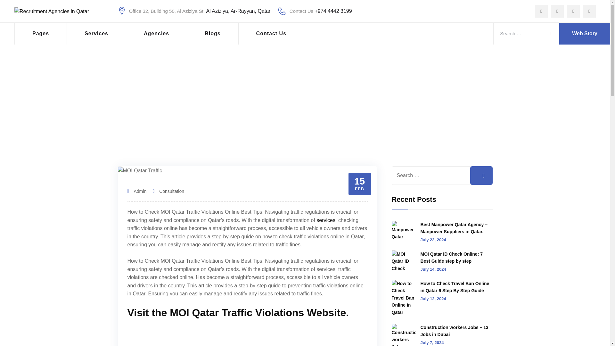 This screenshot has height=346, width=615. What do you see at coordinates (541, 11) in the screenshot?
I see `facebook` at bounding box center [541, 11].